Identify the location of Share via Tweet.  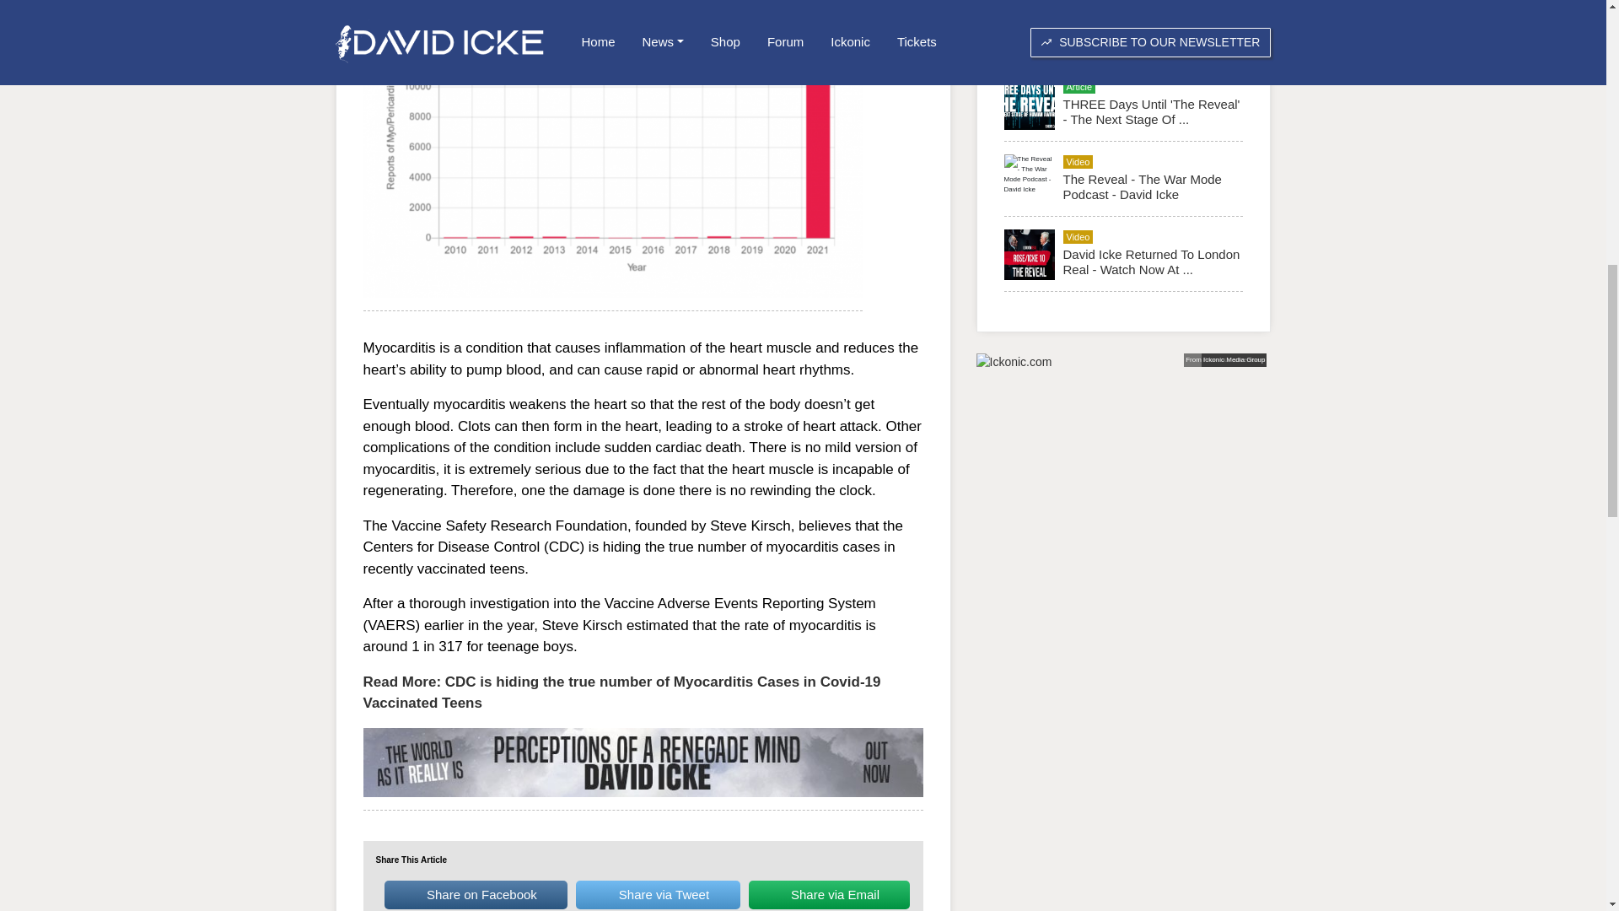
(658, 895).